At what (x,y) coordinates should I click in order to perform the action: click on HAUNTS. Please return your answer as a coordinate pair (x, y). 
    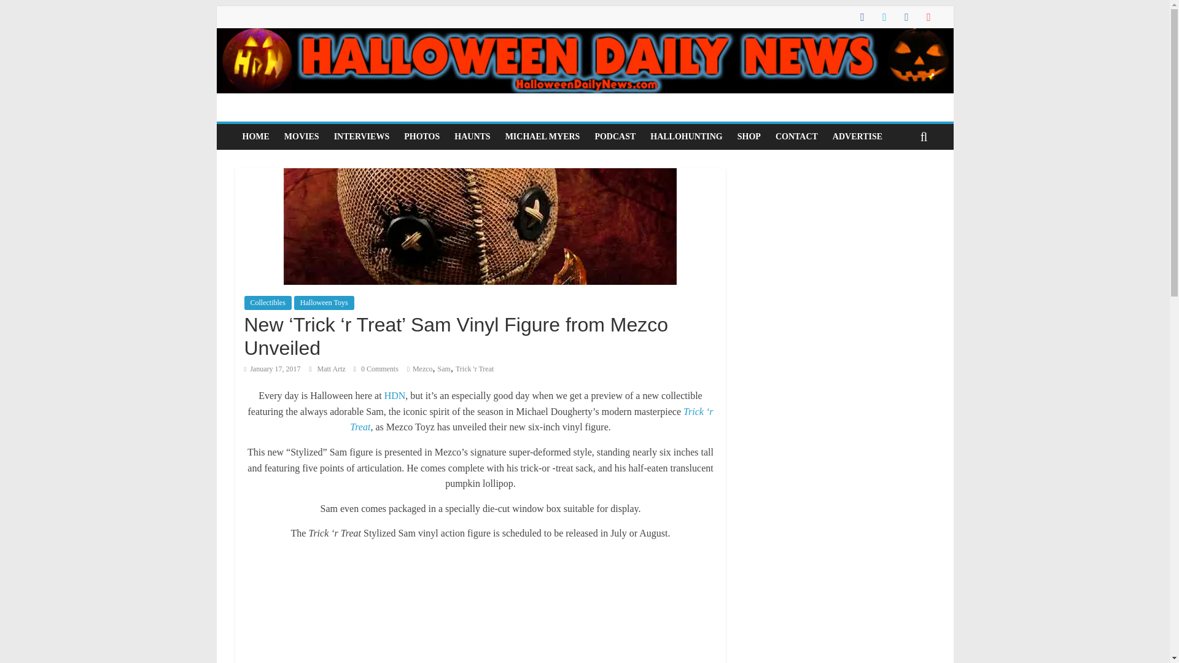
    Looking at the image, I should click on (472, 136).